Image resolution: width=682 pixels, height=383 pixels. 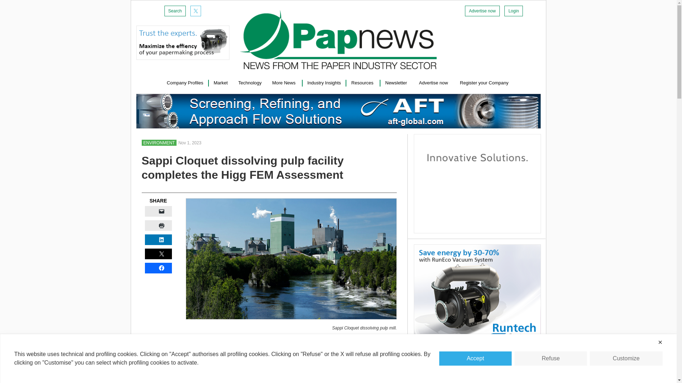 What do you see at coordinates (324, 82) in the screenshot?
I see `Industry Insights` at bounding box center [324, 82].